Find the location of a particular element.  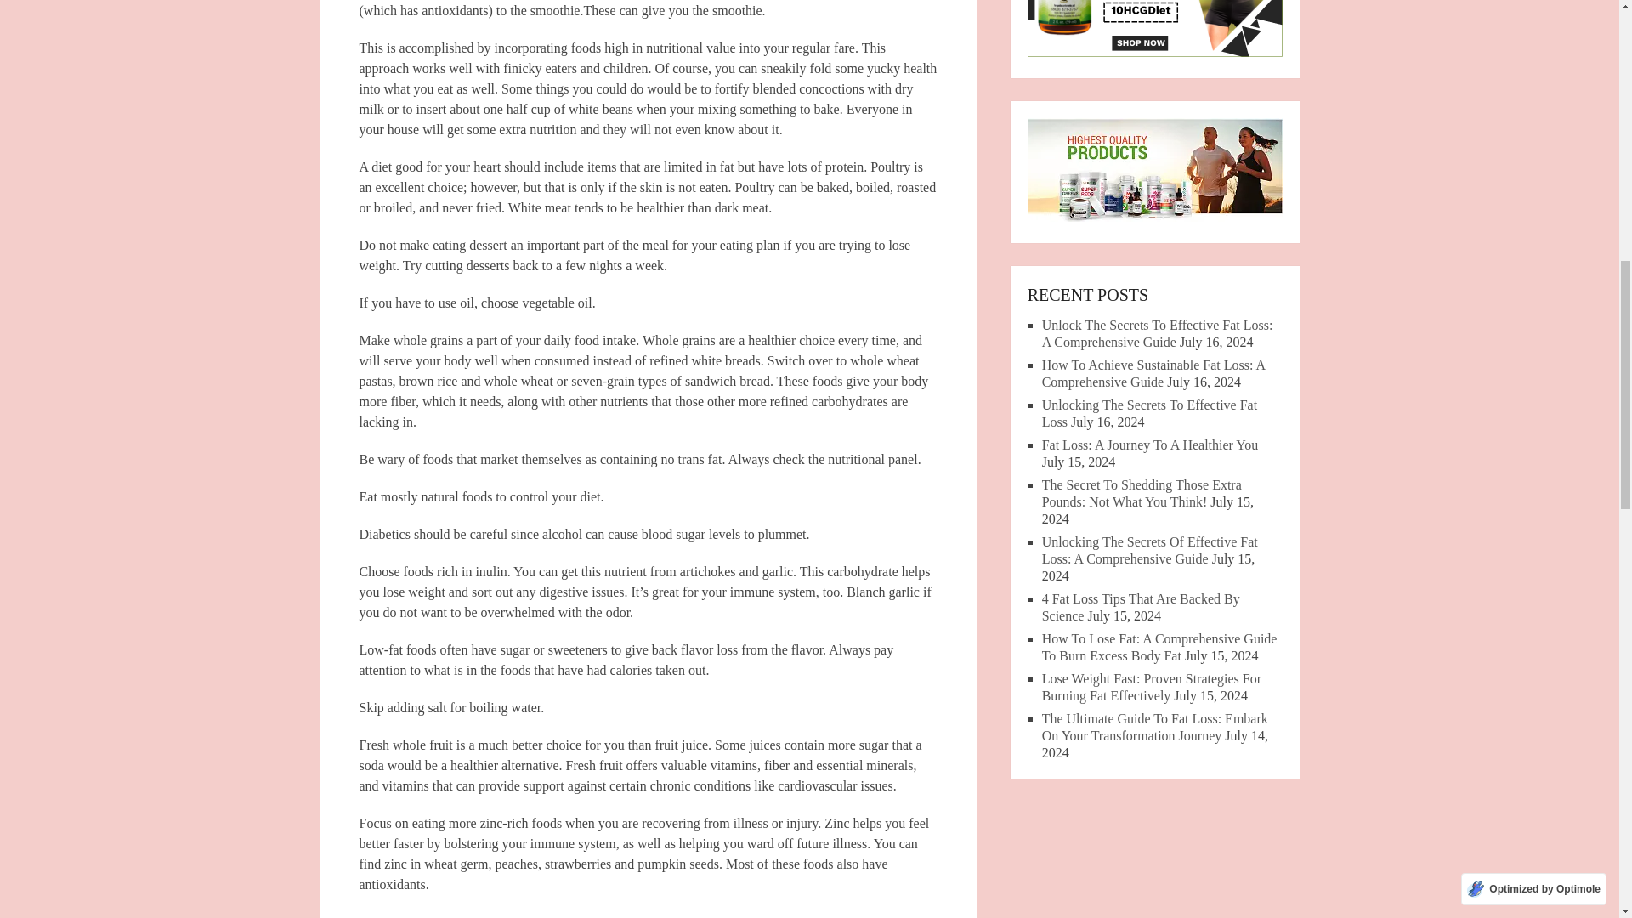

How To Achieve Sustainable Fat Loss: A Comprehensive Guide is located at coordinates (1154, 373).